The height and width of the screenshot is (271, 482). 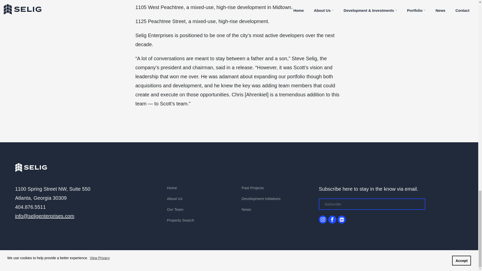 What do you see at coordinates (175, 199) in the screenshot?
I see `About Us` at bounding box center [175, 199].